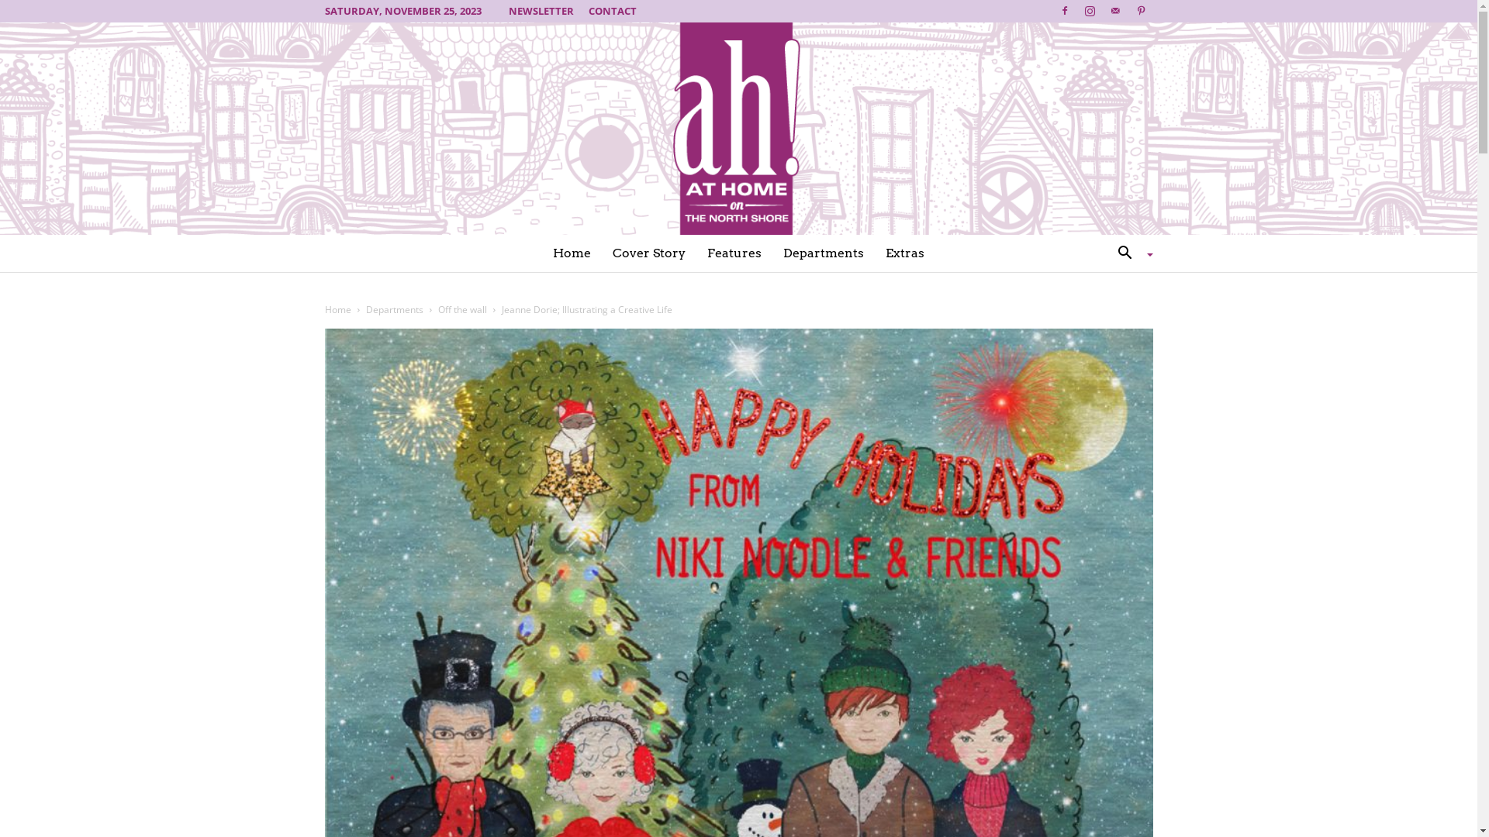 This screenshot has width=1489, height=837. What do you see at coordinates (395, 310) in the screenshot?
I see `Departments` at bounding box center [395, 310].